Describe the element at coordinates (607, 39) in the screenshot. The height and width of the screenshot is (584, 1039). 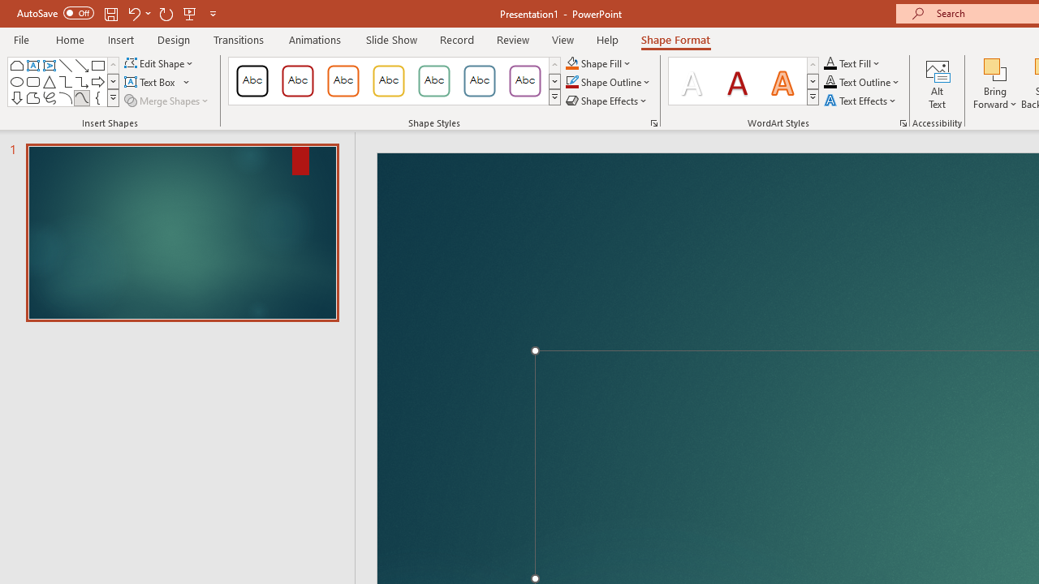
I see `Help` at that location.